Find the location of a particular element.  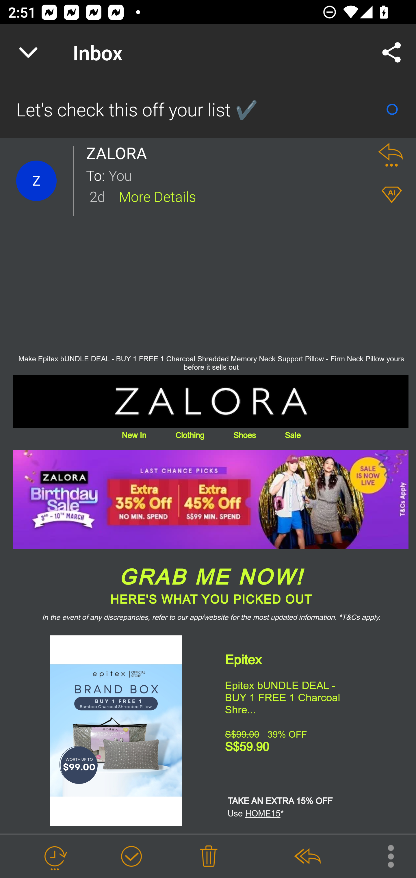

Sale is located at coordinates (292, 436).